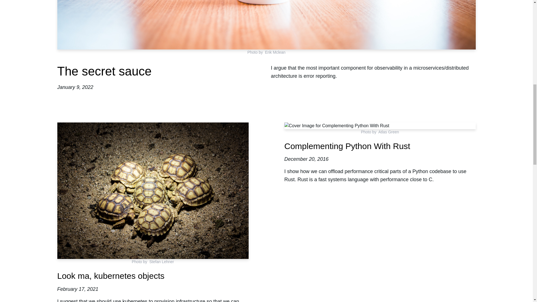  What do you see at coordinates (347, 146) in the screenshot?
I see `Complementing Python With Rust` at bounding box center [347, 146].